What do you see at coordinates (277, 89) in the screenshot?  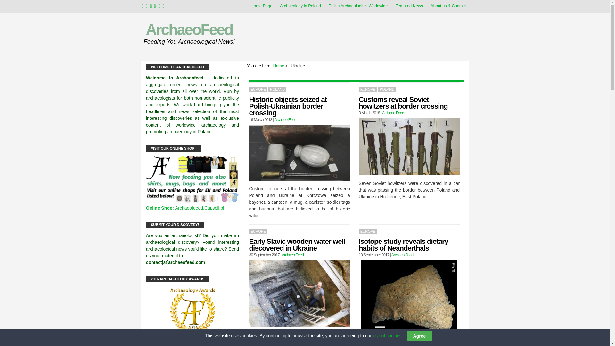 I see `POLAND` at bounding box center [277, 89].